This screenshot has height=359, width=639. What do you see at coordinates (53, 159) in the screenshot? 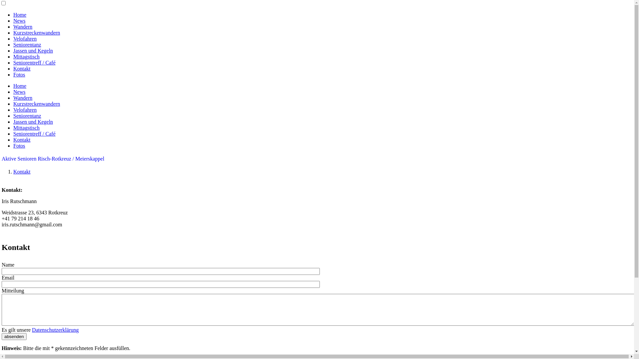
I see `Aktive Senioren Risch-Rotkreuz / Meierskappel` at bounding box center [53, 159].